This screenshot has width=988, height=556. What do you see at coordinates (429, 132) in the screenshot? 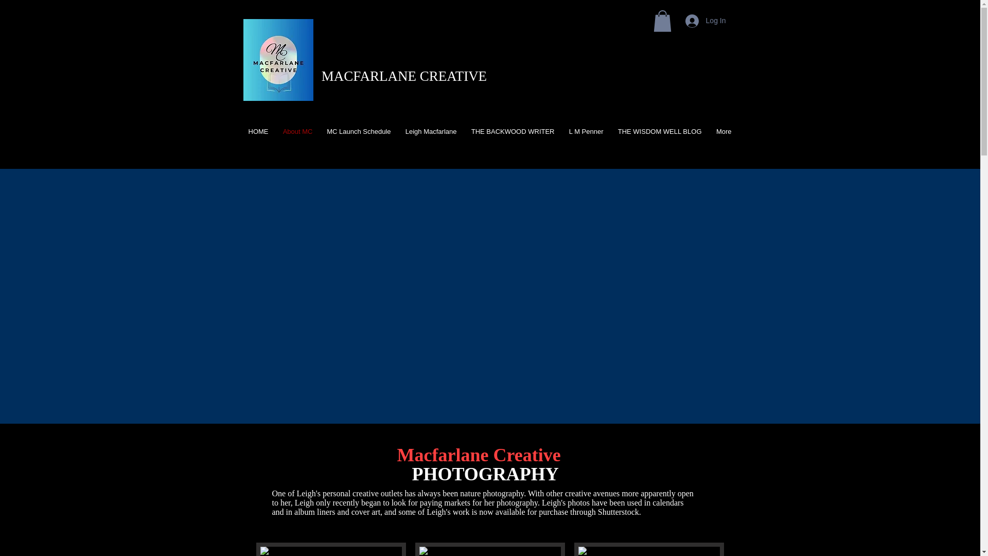
I see `Leigh Macfarlane` at bounding box center [429, 132].